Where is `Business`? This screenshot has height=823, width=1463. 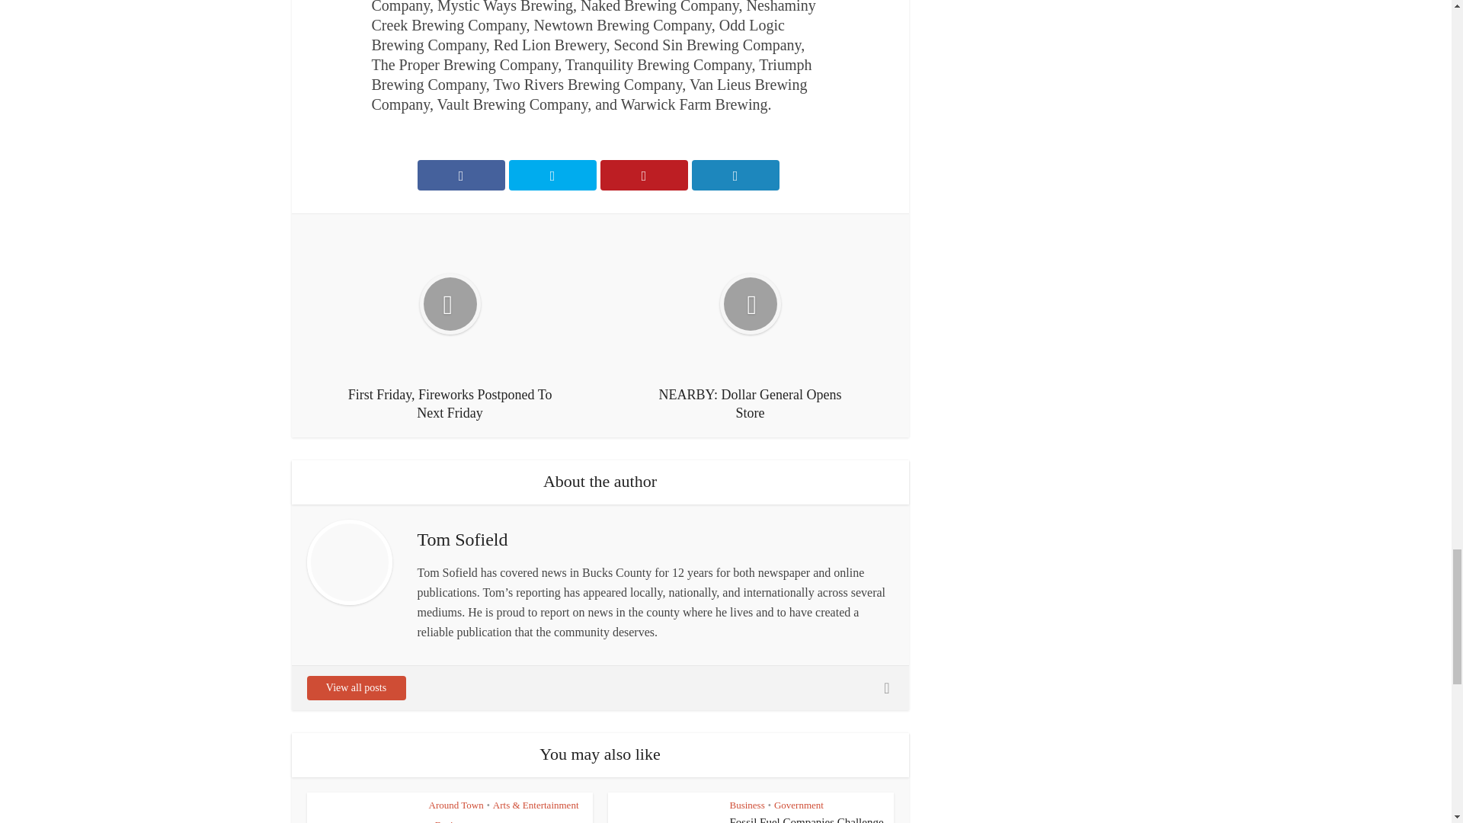 Business is located at coordinates (748, 805).